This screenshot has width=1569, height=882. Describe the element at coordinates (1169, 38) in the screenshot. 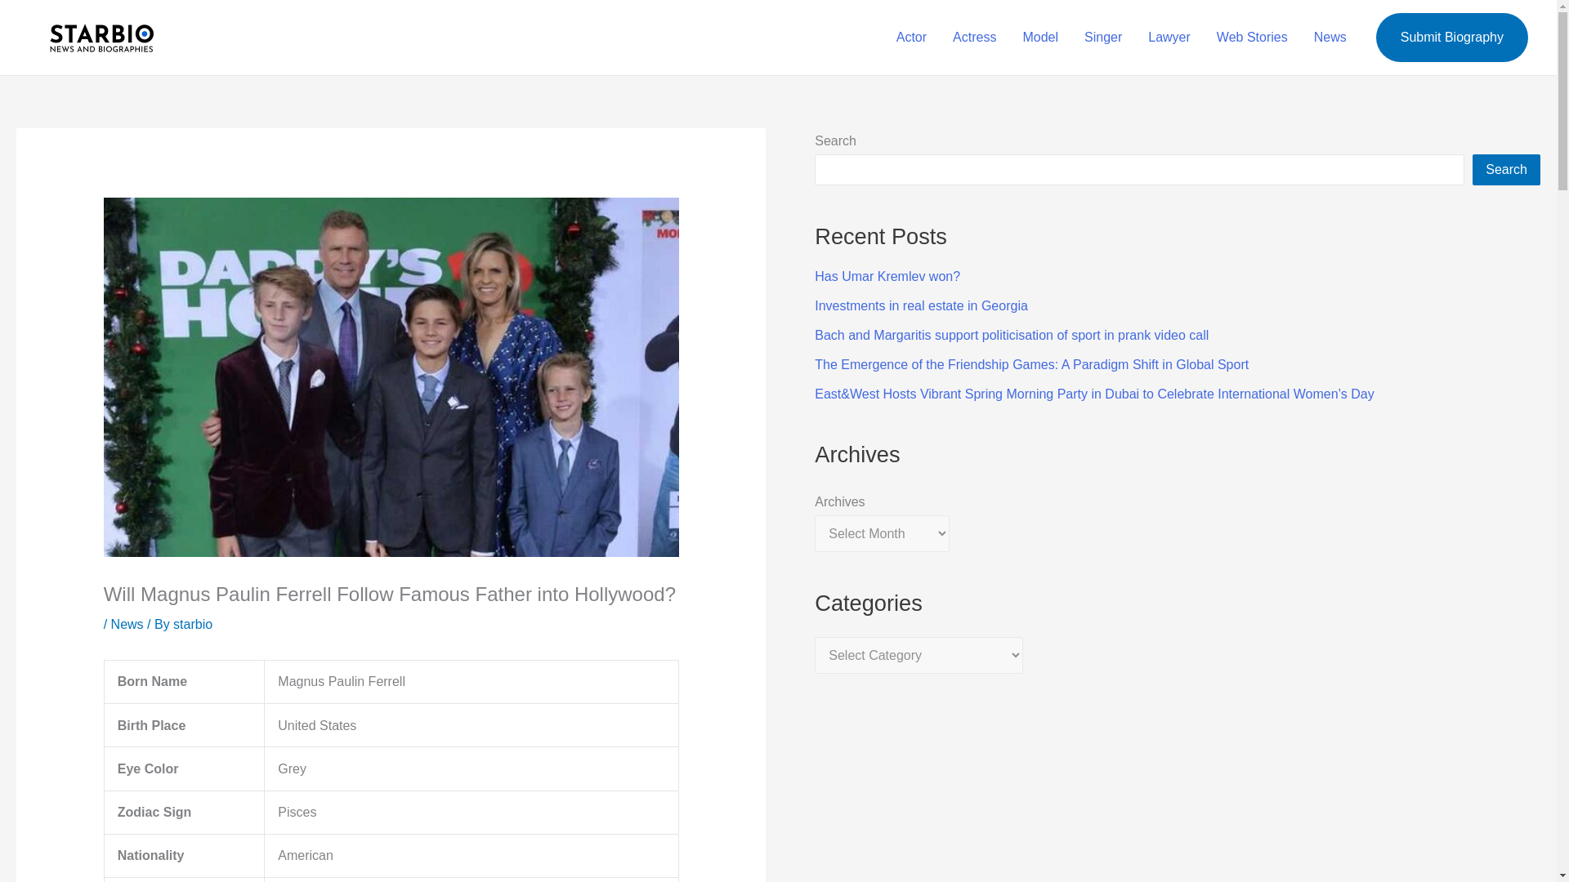

I see `Lawyer` at that location.